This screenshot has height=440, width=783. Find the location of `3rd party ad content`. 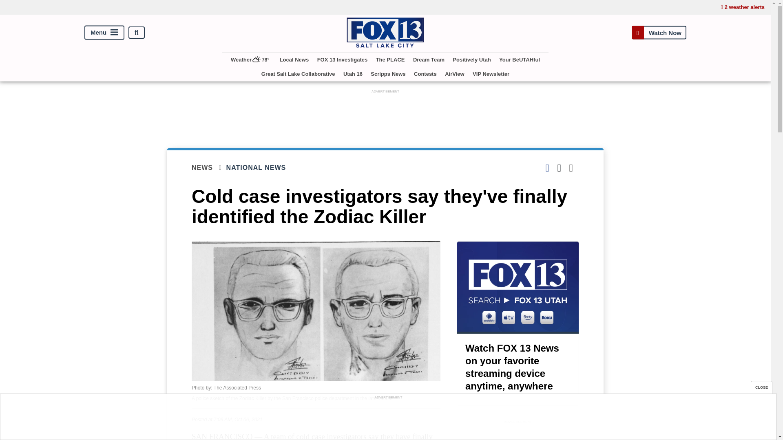

3rd party ad content is located at coordinates (385, 114).